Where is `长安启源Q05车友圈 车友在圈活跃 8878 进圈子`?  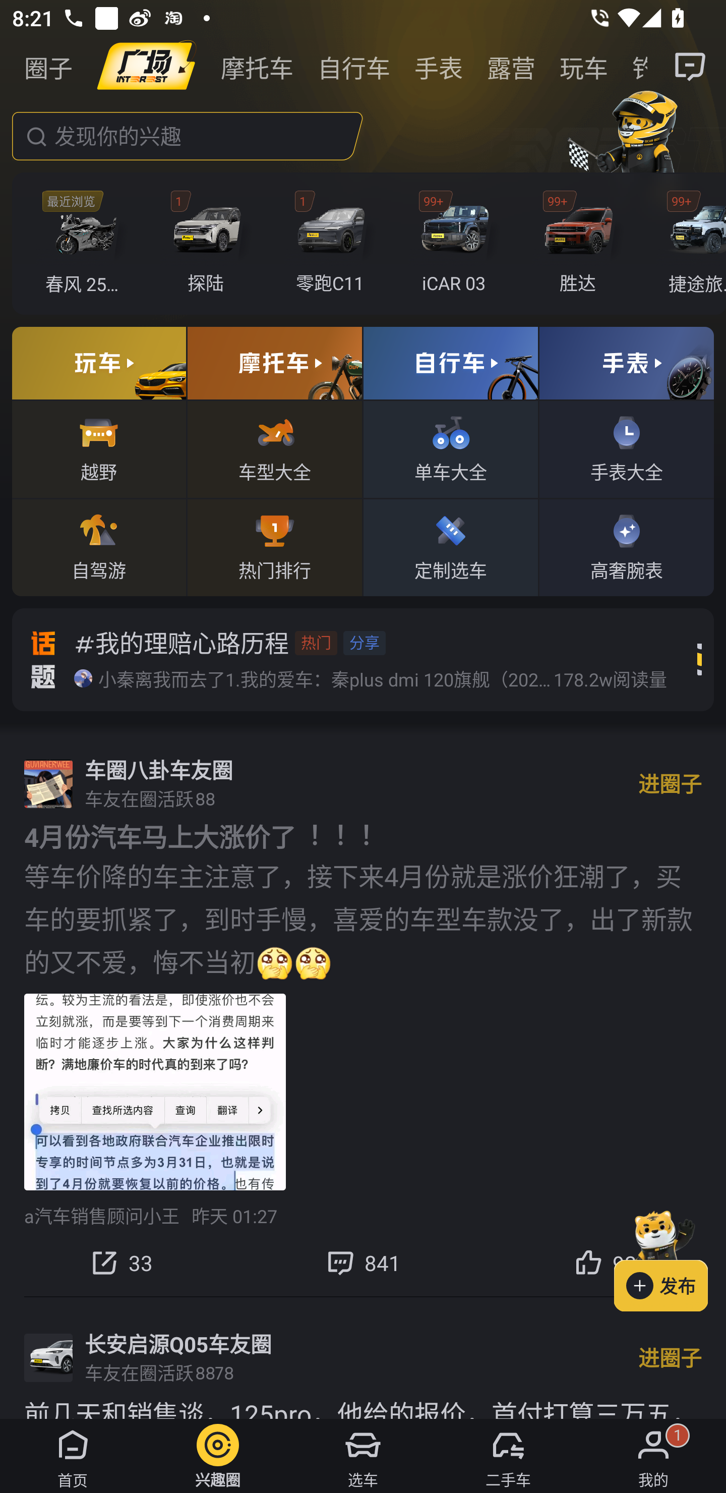 长安启源Q05车友圈 车友在圈活跃 8878 进圈子 is located at coordinates (363, 1358).